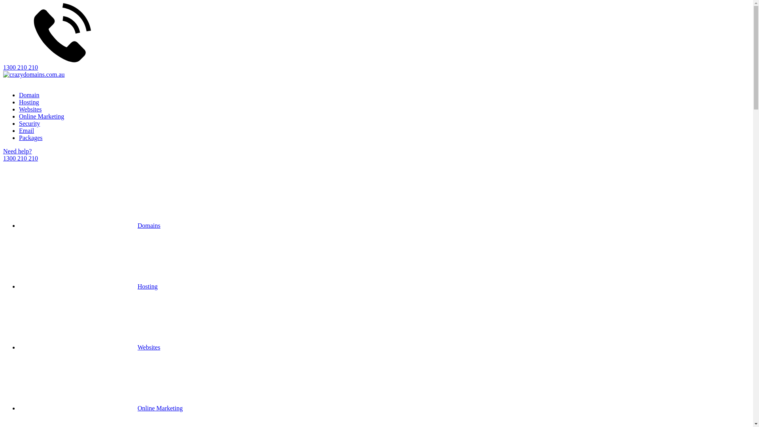 The width and height of the screenshot is (759, 427). I want to click on Email, so click(26, 130).